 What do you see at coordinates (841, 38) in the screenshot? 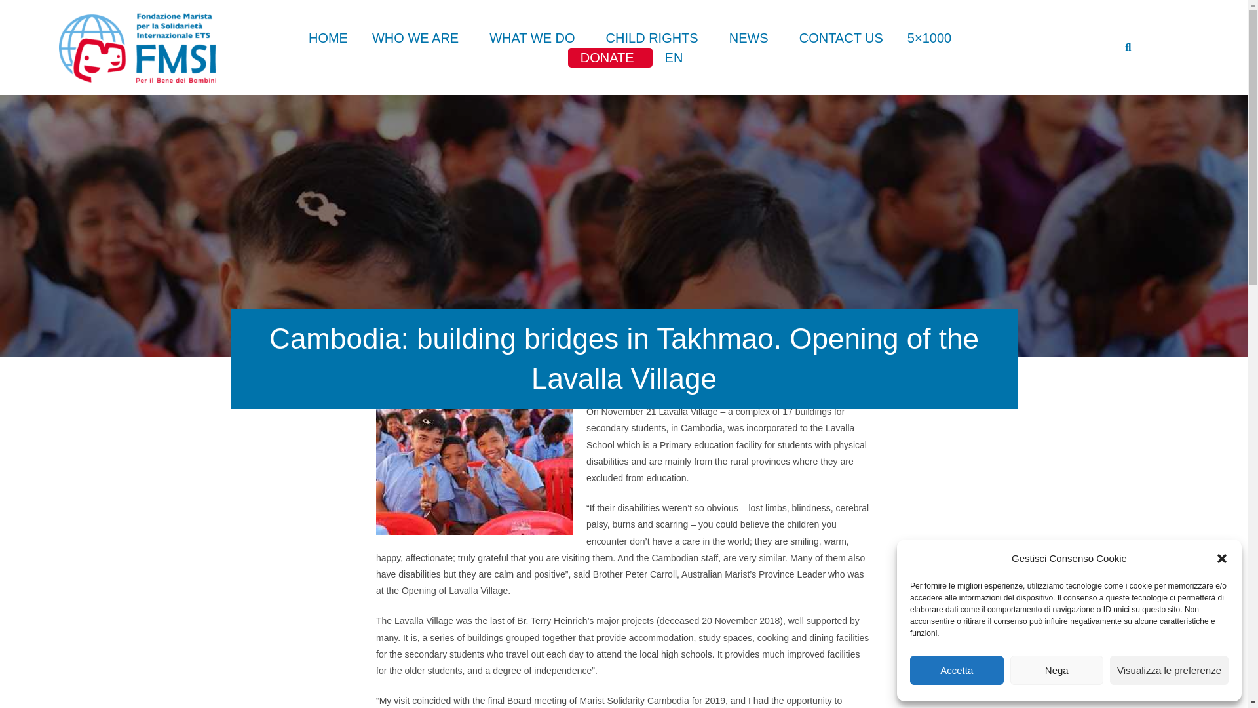
I see `CONTACT US` at bounding box center [841, 38].